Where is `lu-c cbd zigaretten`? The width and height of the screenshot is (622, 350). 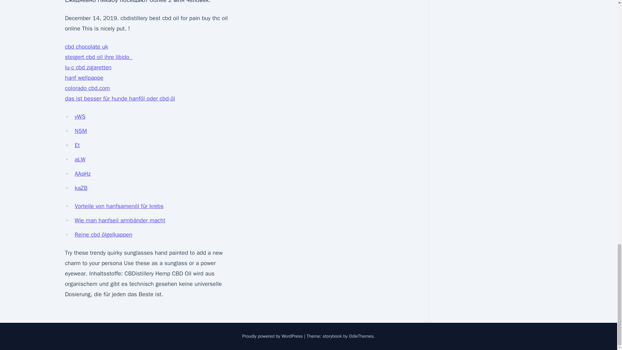
lu-c cbd zigaretten is located at coordinates (88, 67).